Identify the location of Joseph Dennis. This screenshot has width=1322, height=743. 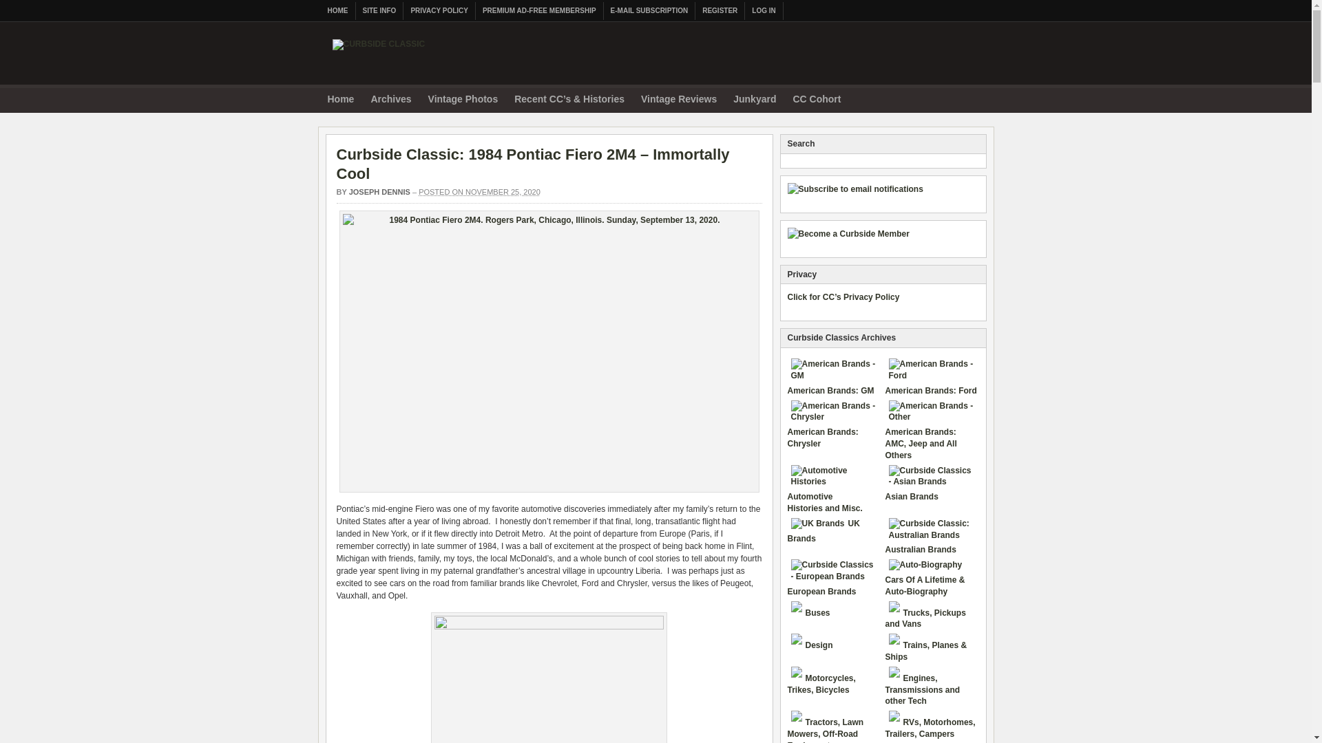
(379, 192).